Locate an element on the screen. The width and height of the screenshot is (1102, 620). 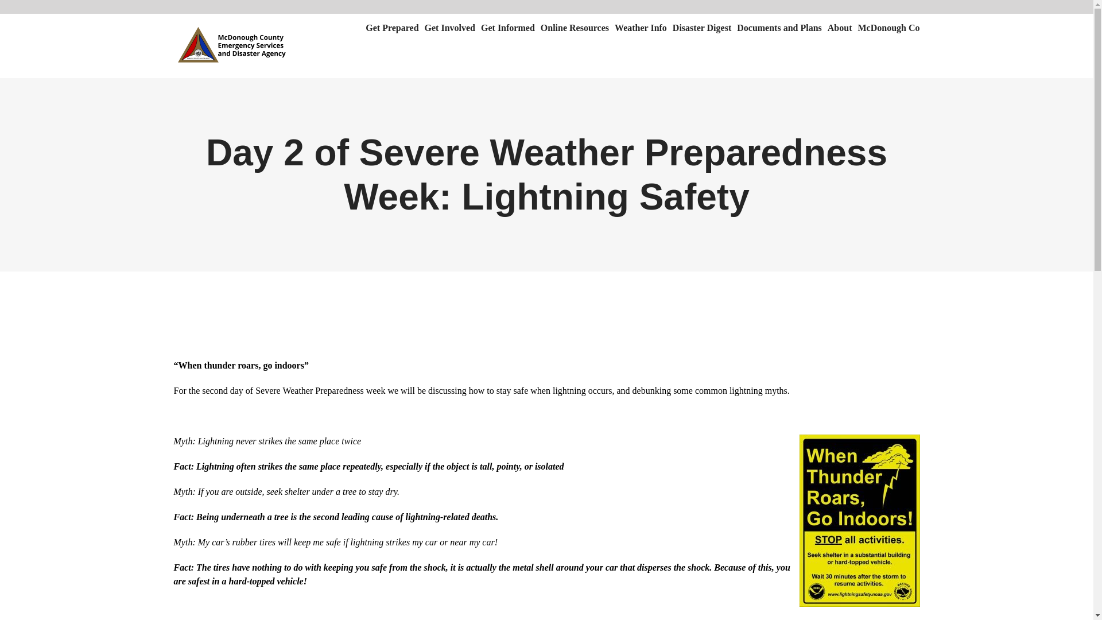
Documents and Plans is located at coordinates (779, 28).